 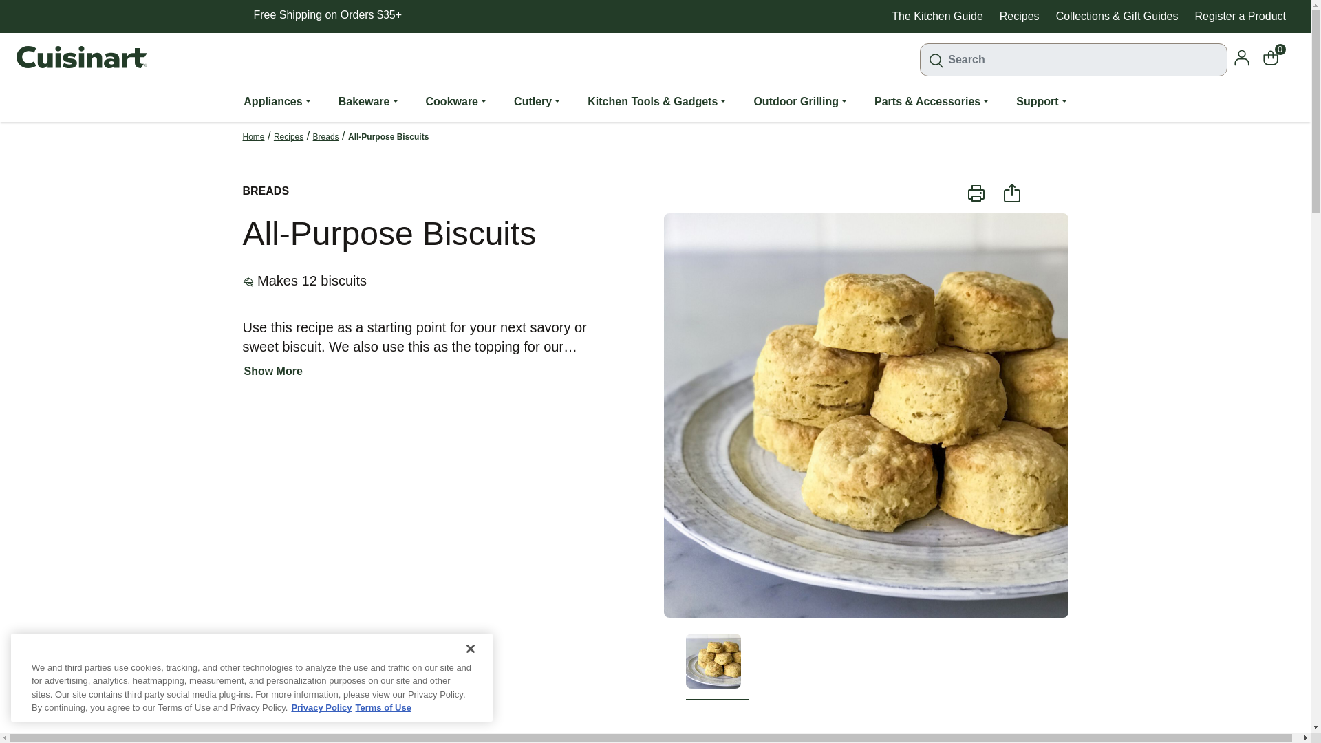 What do you see at coordinates (1240, 17) in the screenshot?
I see `Register a Product` at bounding box center [1240, 17].